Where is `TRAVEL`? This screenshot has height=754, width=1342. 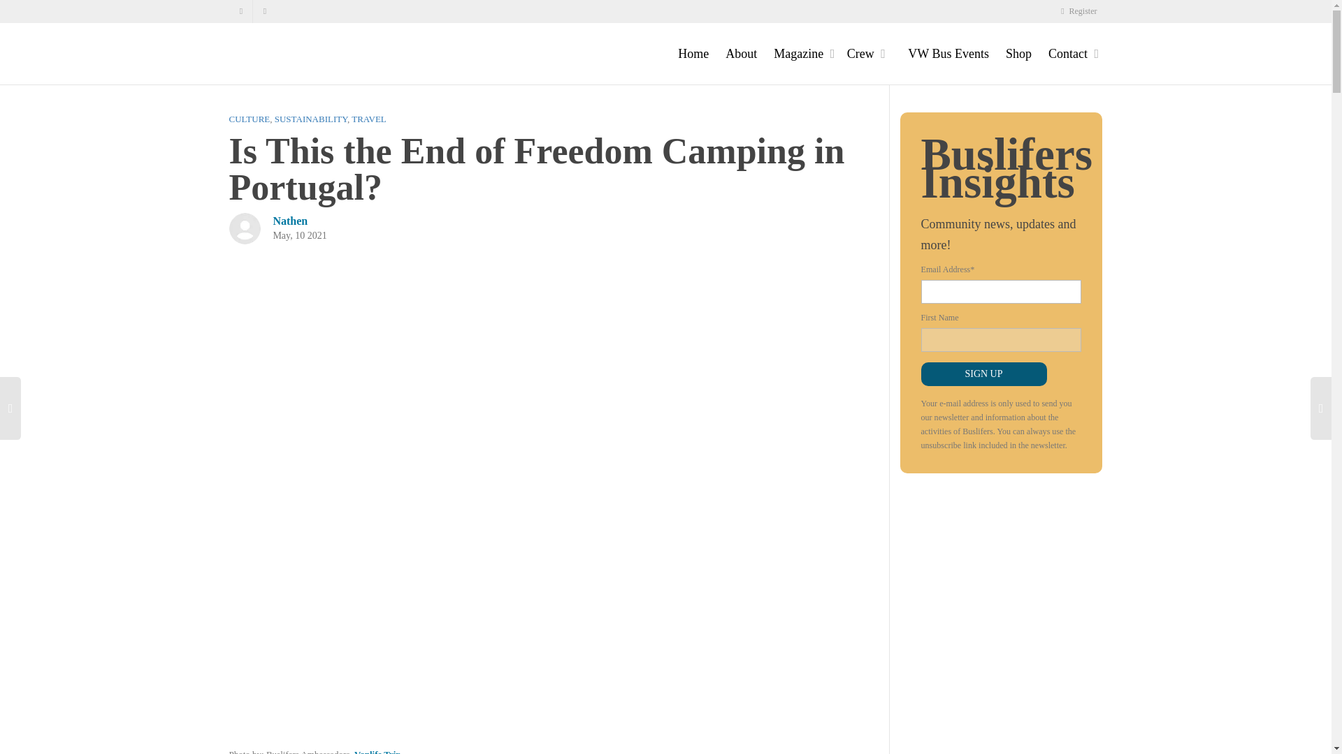
TRAVEL is located at coordinates (369, 119).